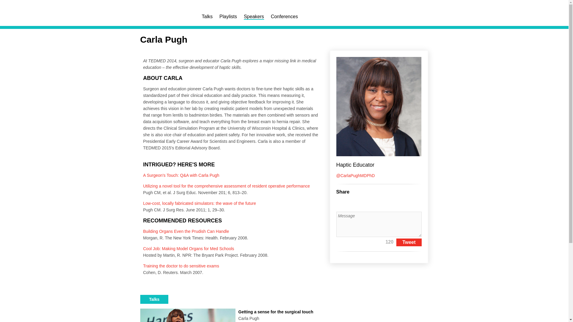 This screenshot has height=322, width=573. Describe the element at coordinates (228, 16) in the screenshot. I see `Conferences` at that location.